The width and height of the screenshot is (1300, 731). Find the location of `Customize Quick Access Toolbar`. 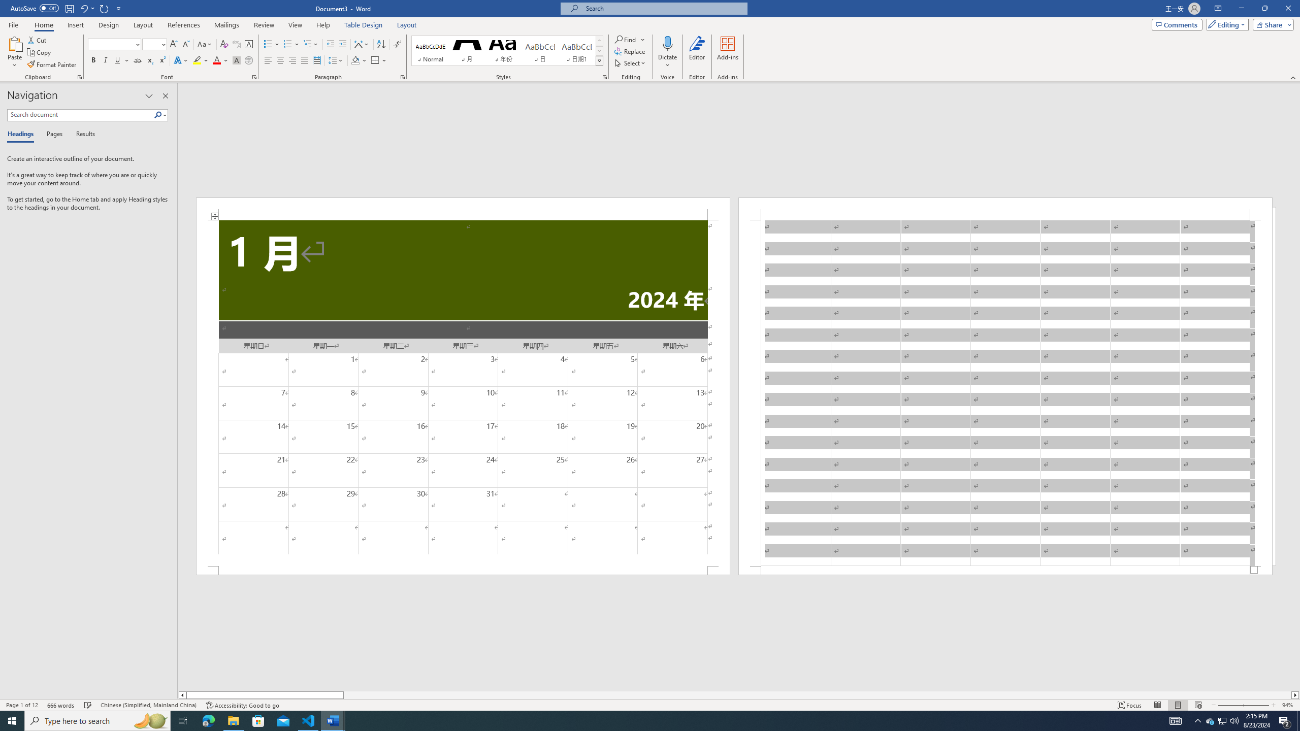

Customize Quick Access Toolbar is located at coordinates (119, 8).